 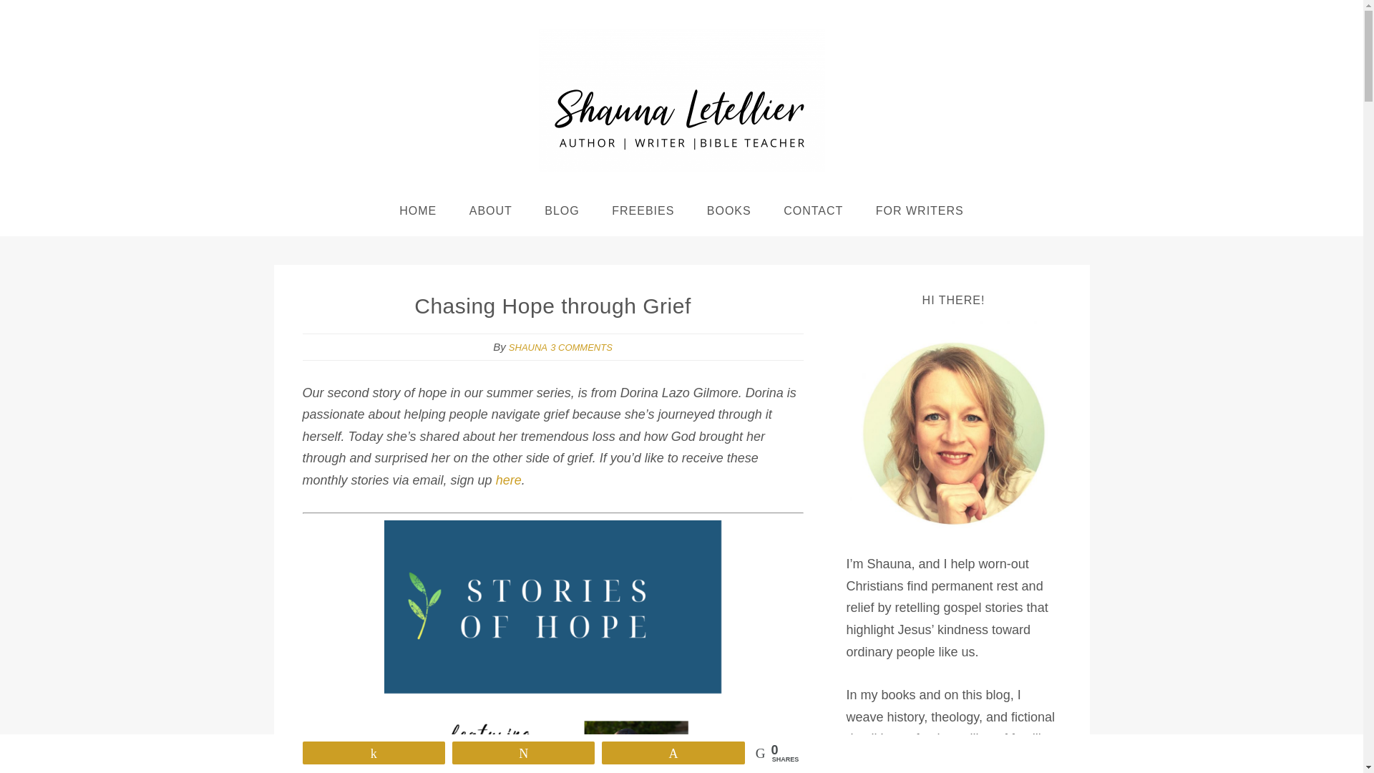 I want to click on BOOKS, so click(x=729, y=211).